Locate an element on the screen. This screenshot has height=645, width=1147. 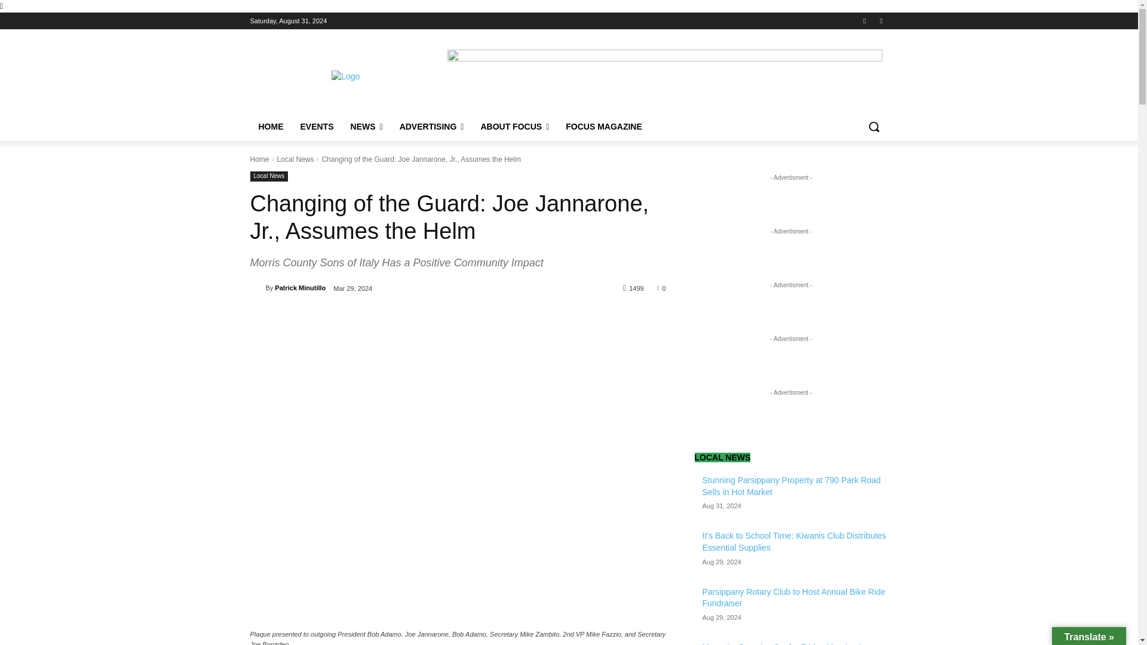
NEWS is located at coordinates (366, 127).